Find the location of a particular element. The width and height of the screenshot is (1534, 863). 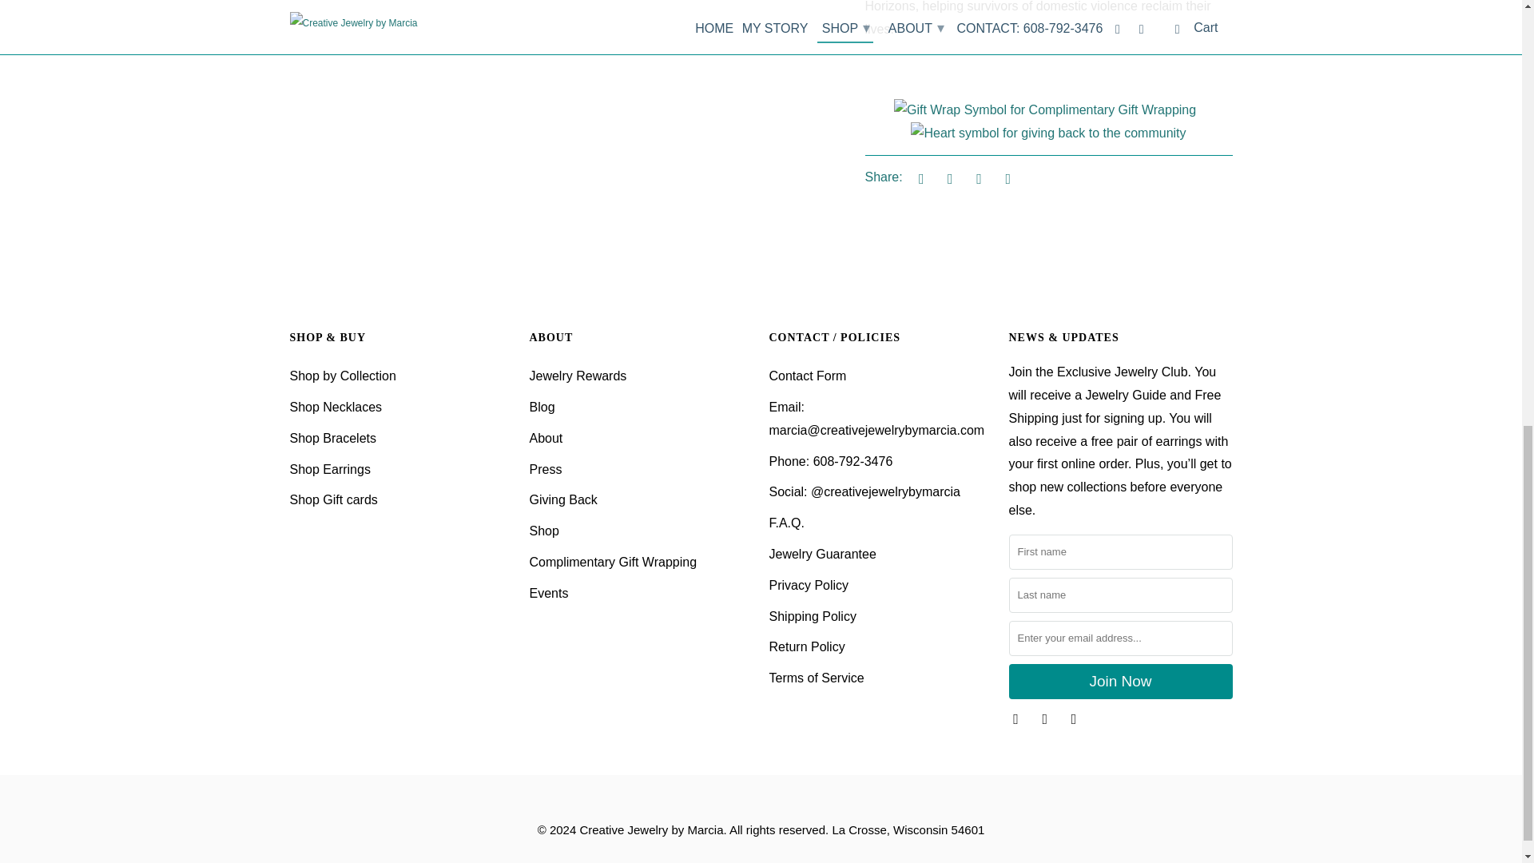

Email this to a friend is located at coordinates (1005, 177).